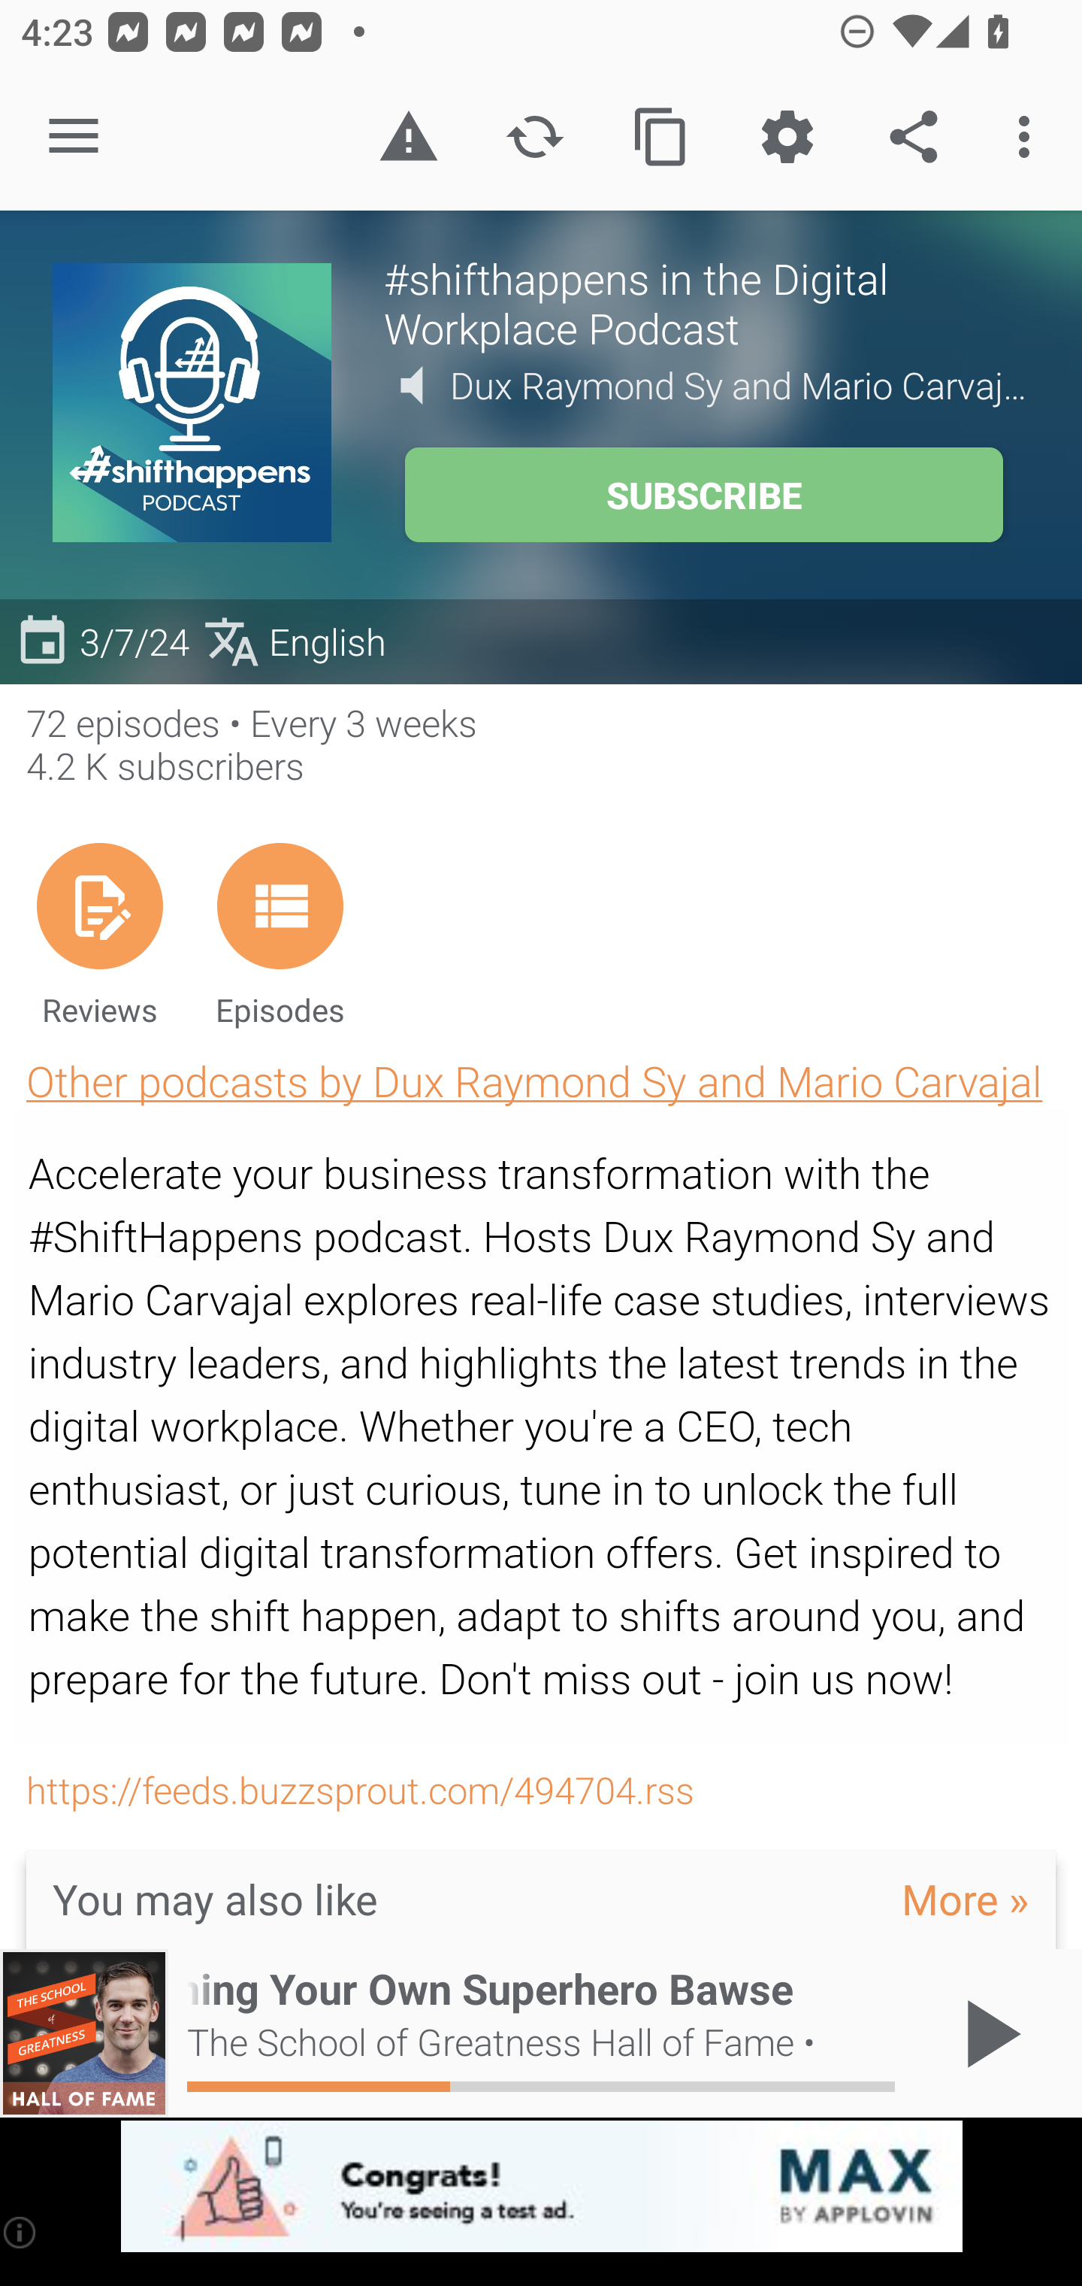 The height and width of the screenshot is (2286, 1082). What do you see at coordinates (914, 137) in the screenshot?
I see `Share the podcast` at bounding box center [914, 137].